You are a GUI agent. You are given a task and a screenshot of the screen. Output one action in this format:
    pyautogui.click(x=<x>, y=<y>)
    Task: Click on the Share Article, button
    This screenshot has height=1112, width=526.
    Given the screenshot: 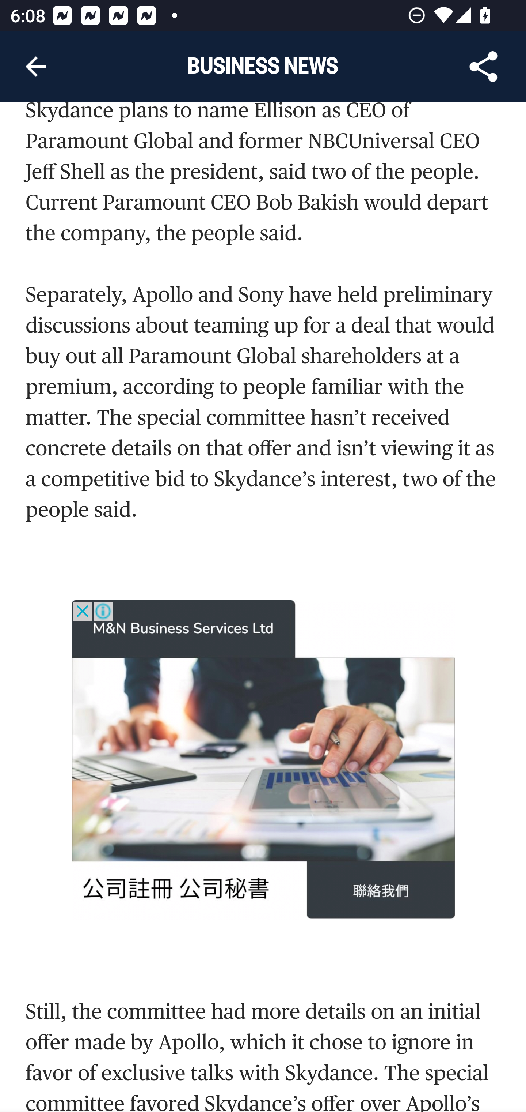 What is the action you would take?
    pyautogui.click(x=484, y=67)
    